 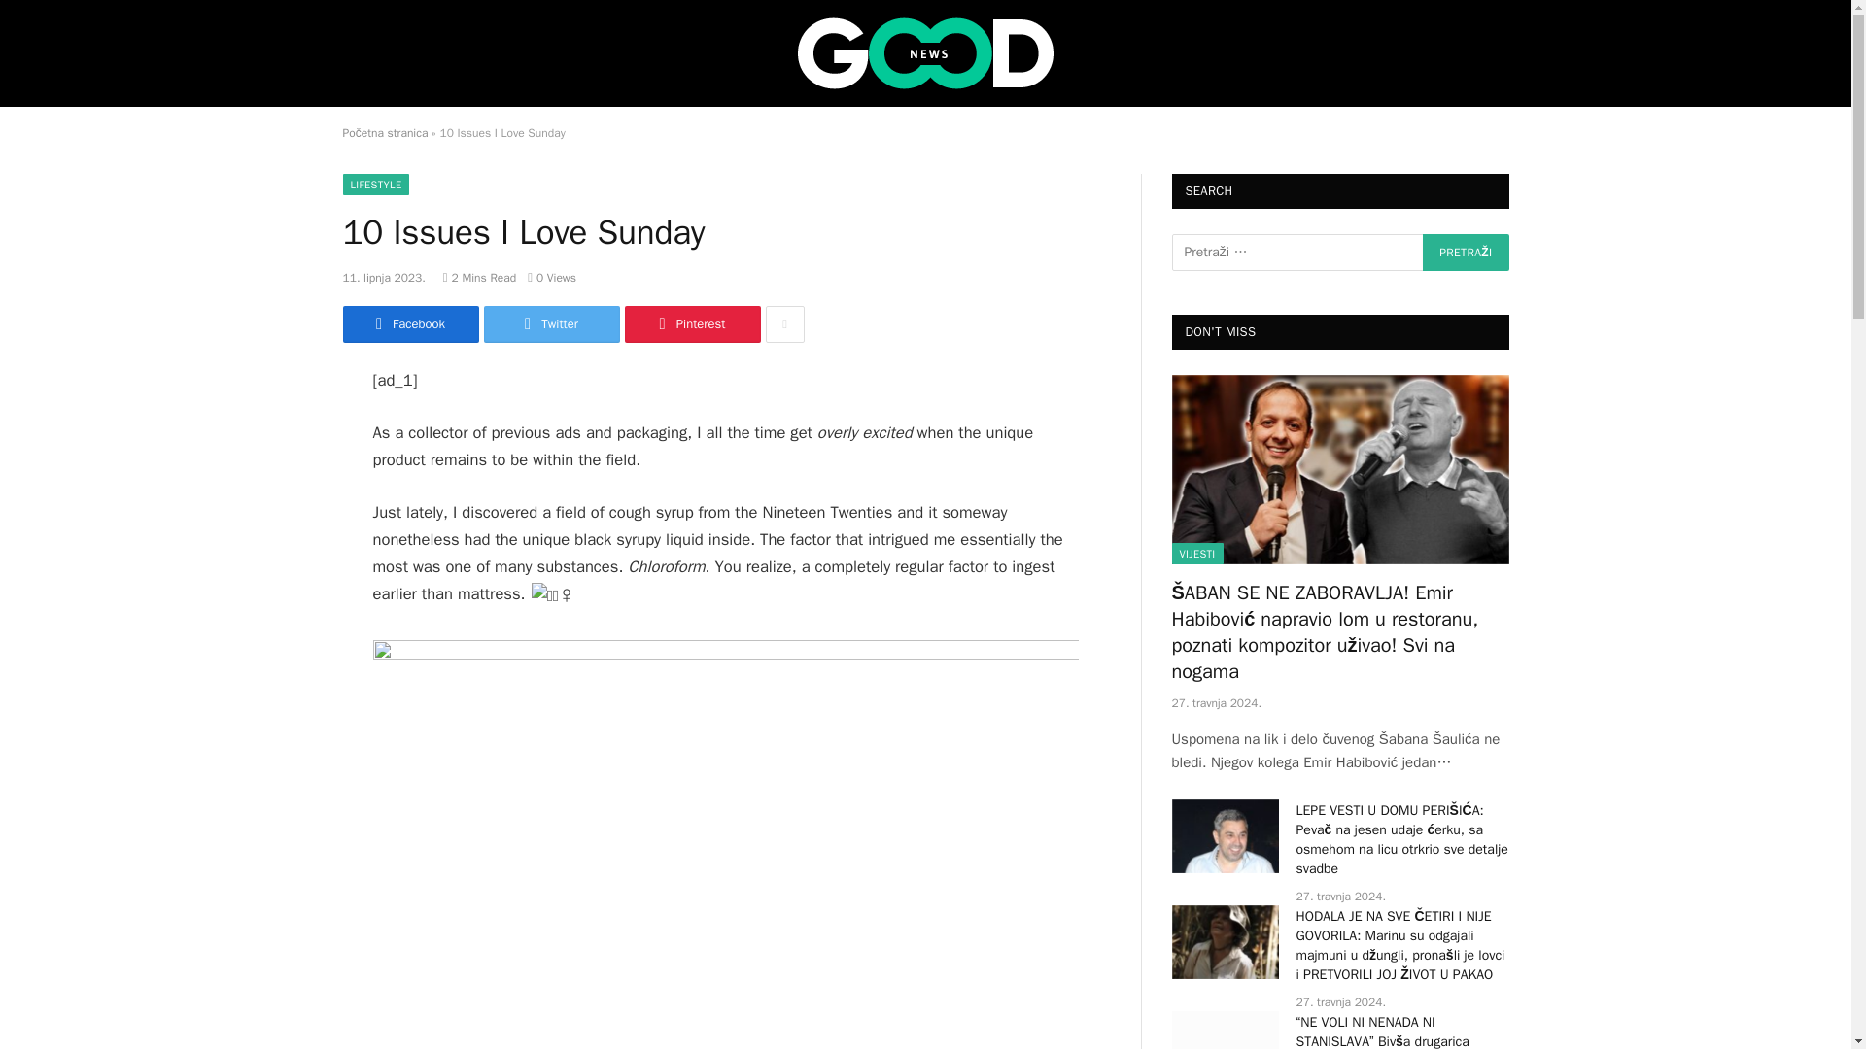 What do you see at coordinates (784, 324) in the screenshot?
I see `Show More Social Sharing` at bounding box center [784, 324].